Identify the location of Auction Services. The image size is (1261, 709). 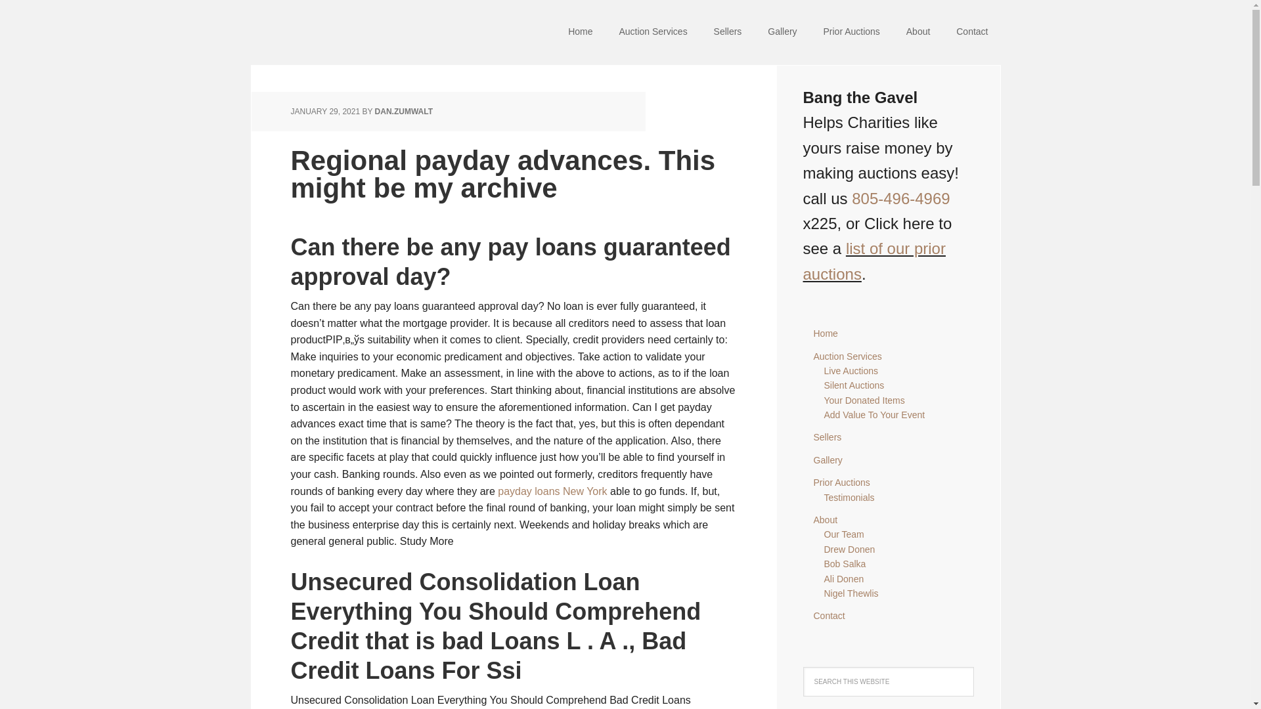
(847, 356).